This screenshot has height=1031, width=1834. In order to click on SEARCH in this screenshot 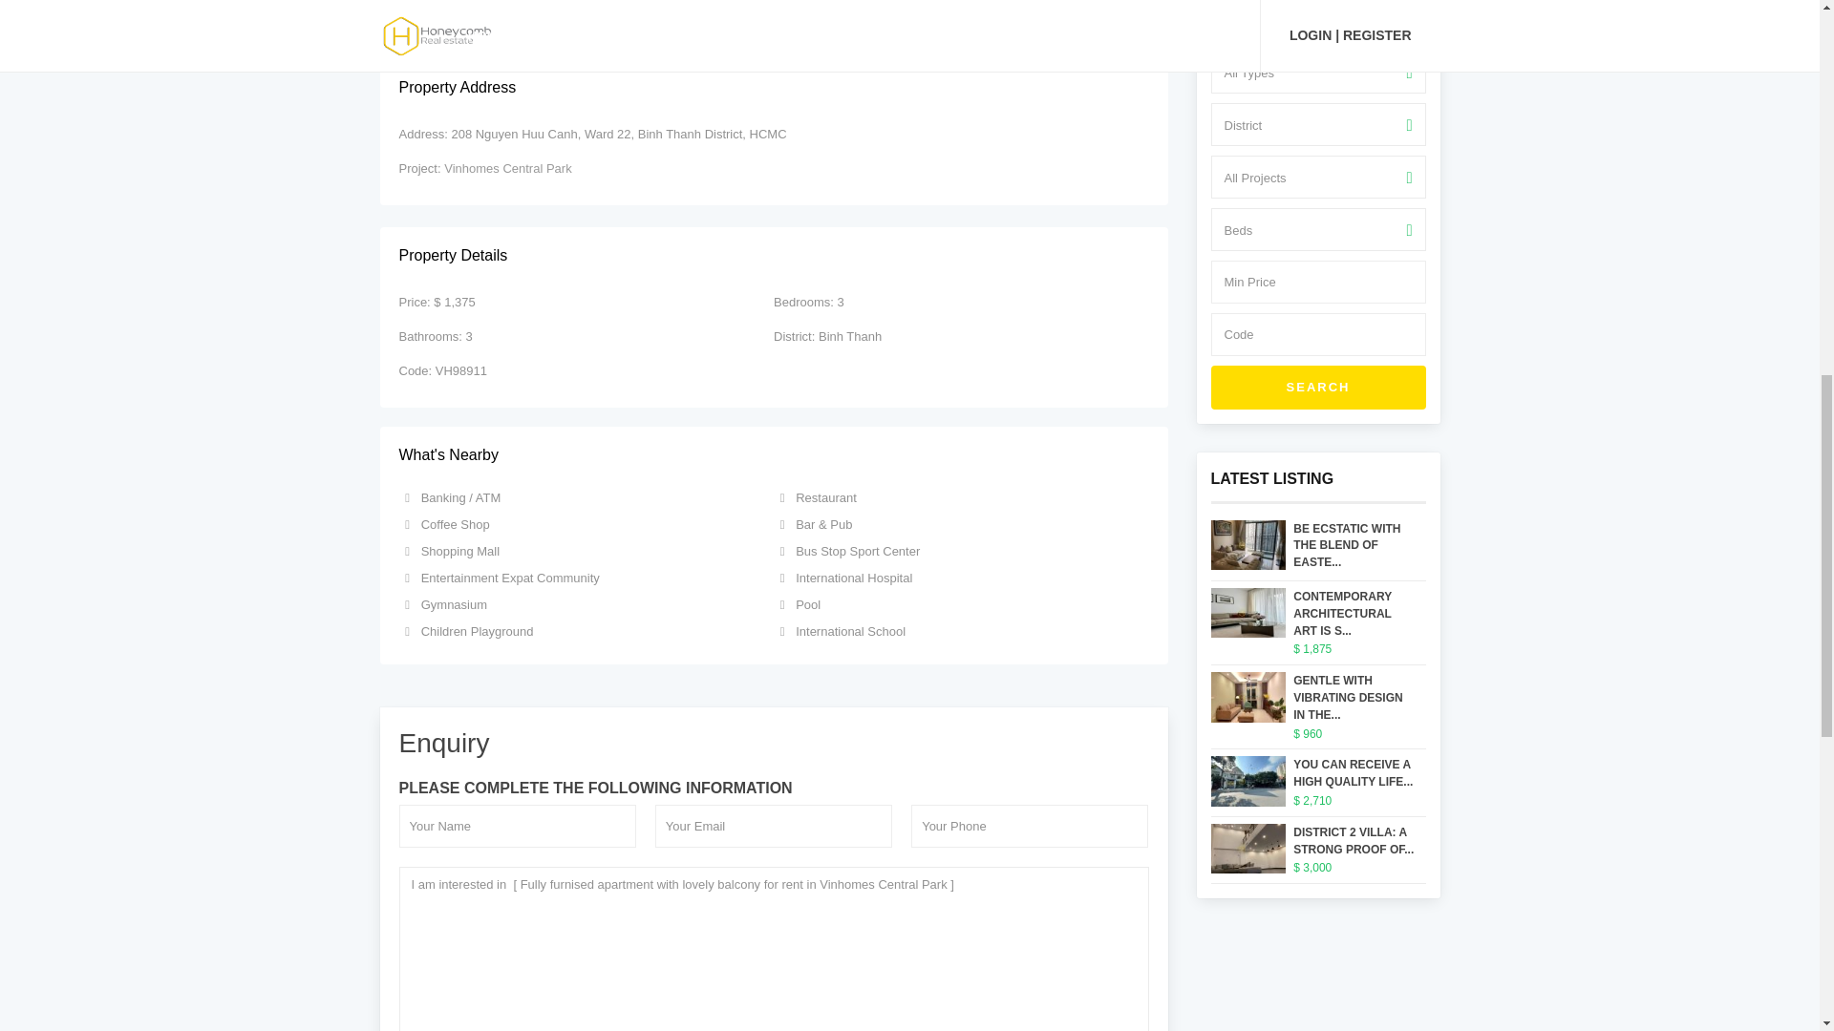, I will do `click(1318, 388)`.